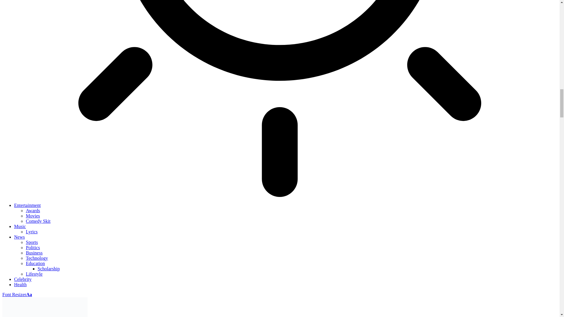  Describe the element at coordinates (34, 274) in the screenshot. I see `Lifestyle` at that location.